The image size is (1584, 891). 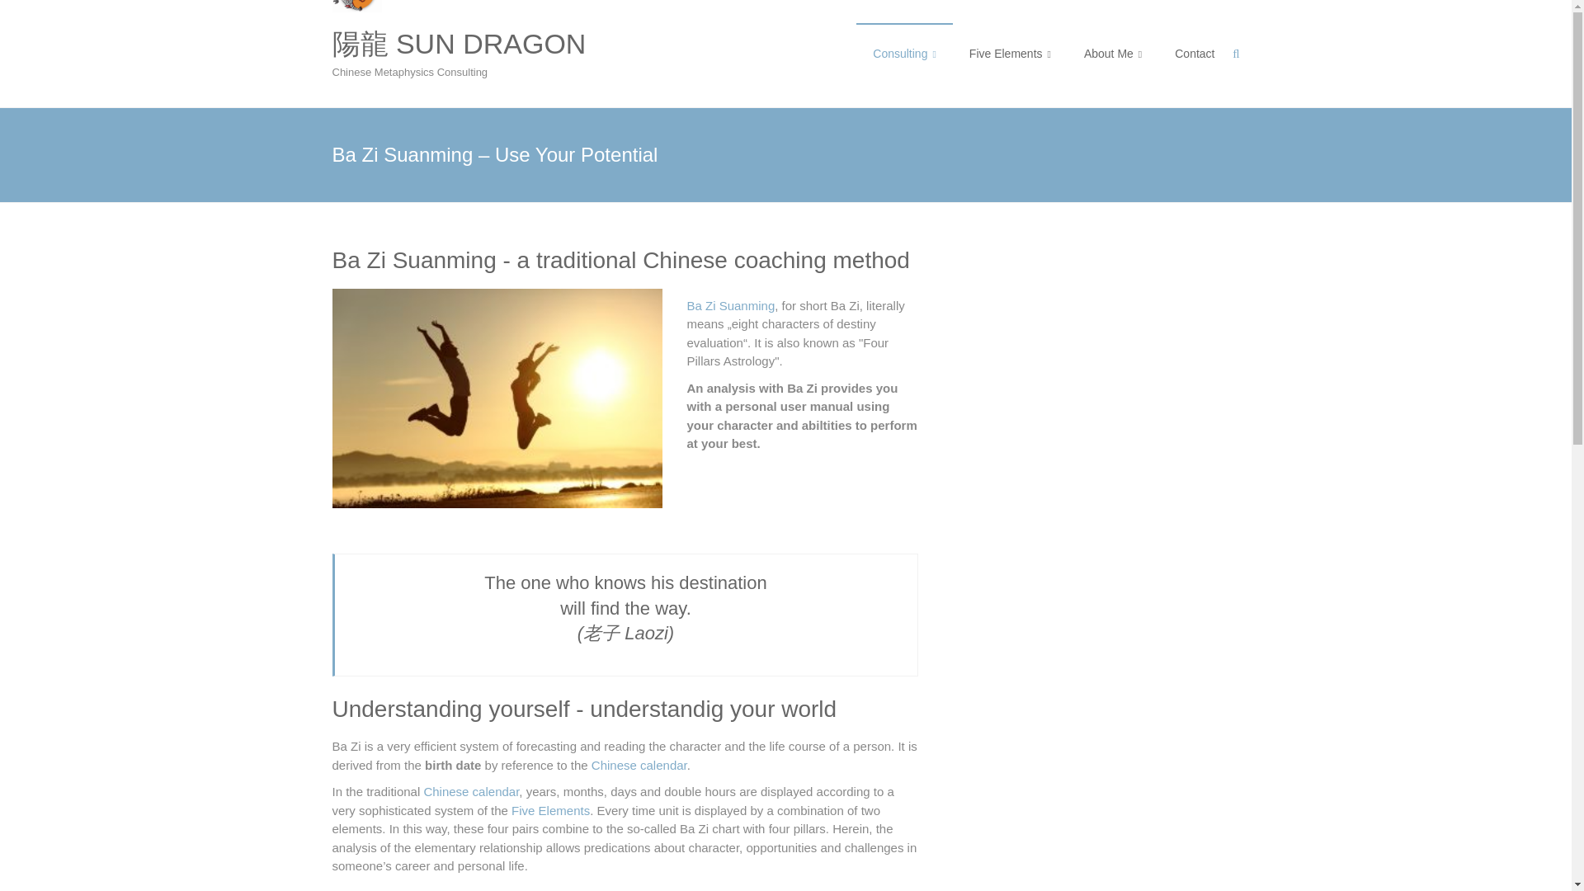 What do you see at coordinates (1120, 312) in the screenshot?
I see `Sun Dragon newsletter` at bounding box center [1120, 312].